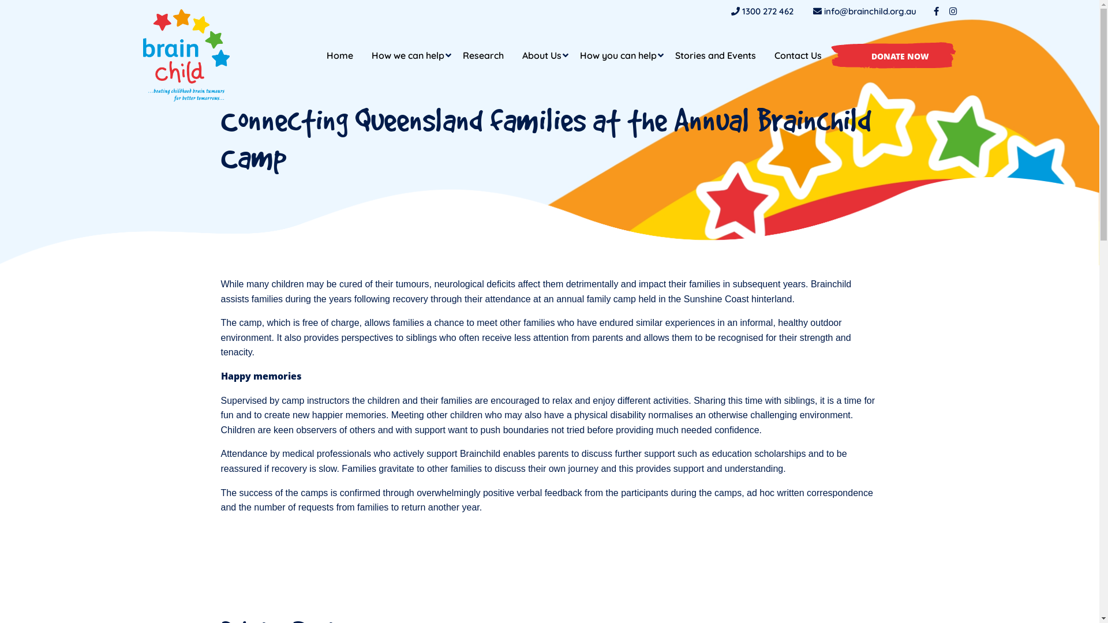 This screenshot has height=623, width=1108. What do you see at coordinates (541, 55) in the screenshot?
I see `About Us` at bounding box center [541, 55].